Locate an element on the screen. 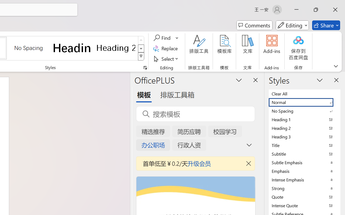  Intense Emphasis is located at coordinates (305, 180).